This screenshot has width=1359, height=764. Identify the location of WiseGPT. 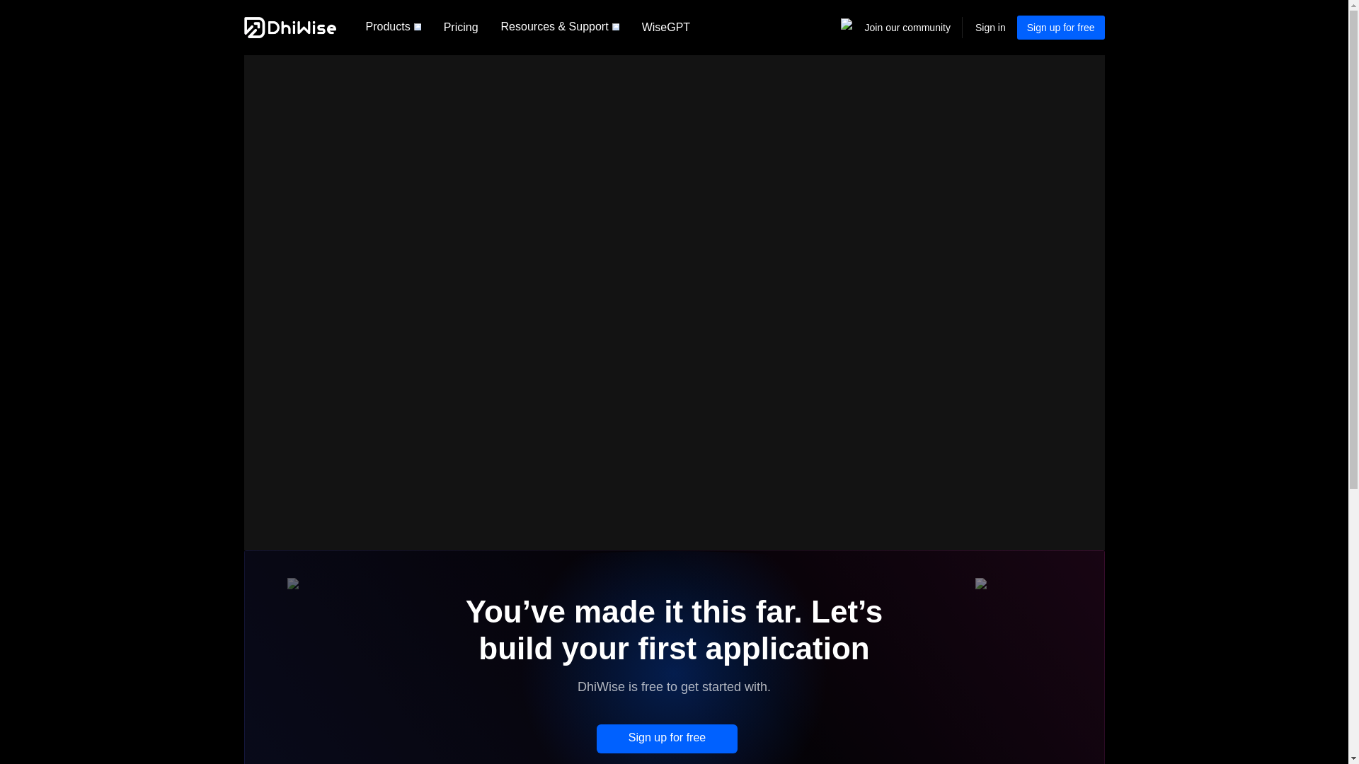
(665, 27).